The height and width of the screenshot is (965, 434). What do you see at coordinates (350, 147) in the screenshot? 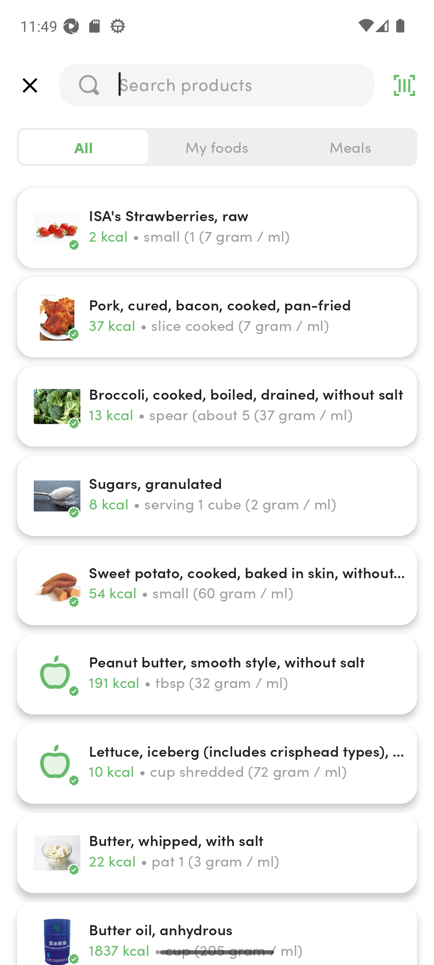
I see `Meals` at bounding box center [350, 147].